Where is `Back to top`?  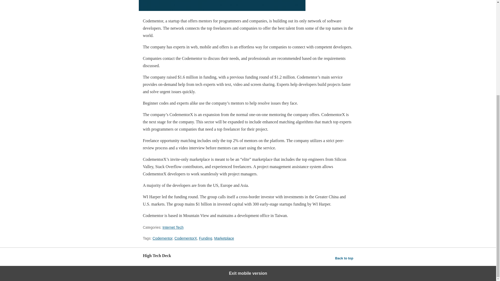
Back to top is located at coordinates (344, 258).